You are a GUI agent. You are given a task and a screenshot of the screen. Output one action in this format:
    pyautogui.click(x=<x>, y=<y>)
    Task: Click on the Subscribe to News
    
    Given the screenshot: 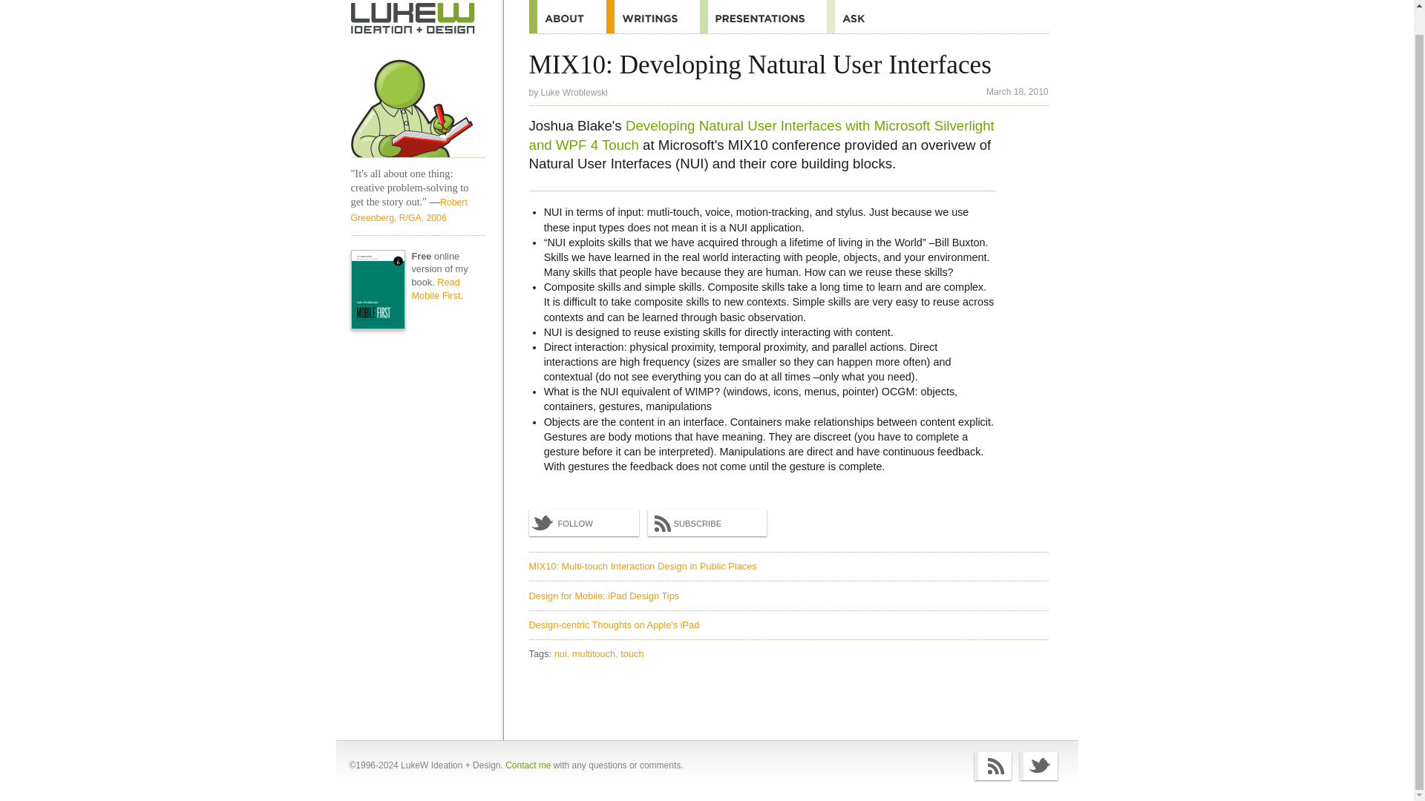 What is the action you would take?
    pyautogui.click(x=707, y=522)
    